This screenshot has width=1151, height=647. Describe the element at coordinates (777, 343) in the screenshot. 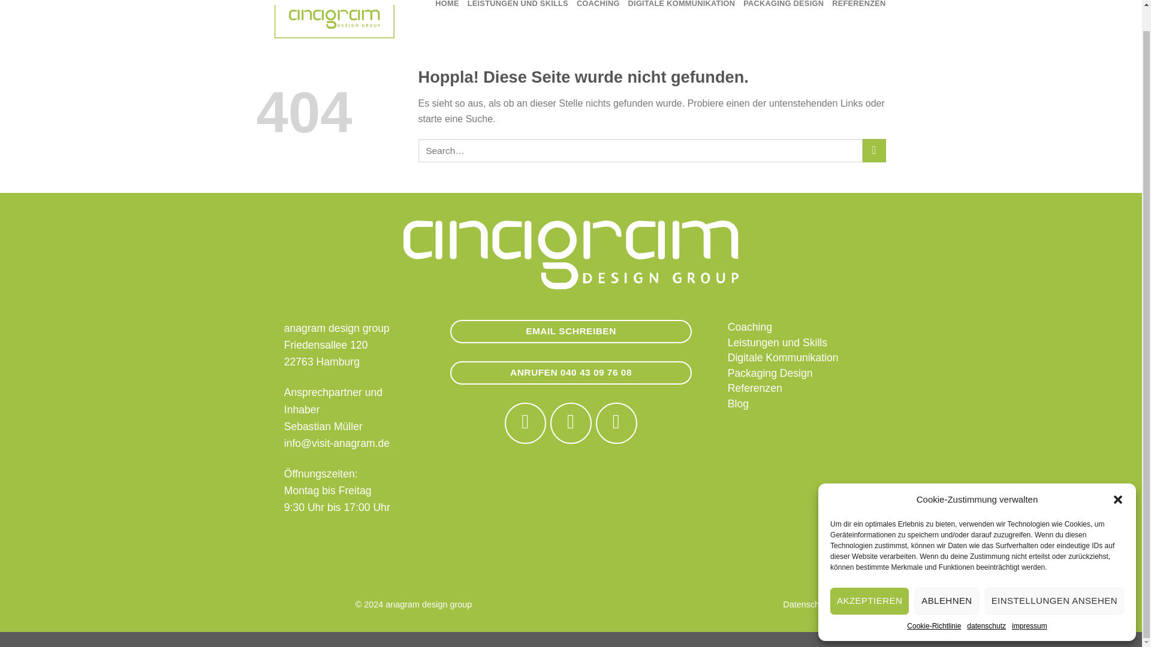

I see `Leistungen und Skills` at that location.